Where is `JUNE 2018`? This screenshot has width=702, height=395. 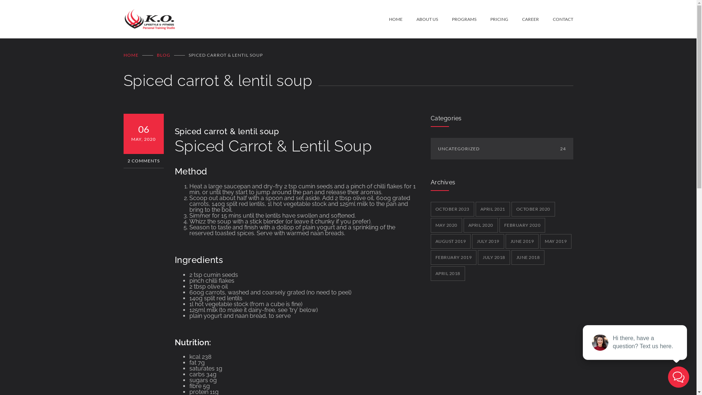 JUNE 2018 is located at coordinates (528, 257).